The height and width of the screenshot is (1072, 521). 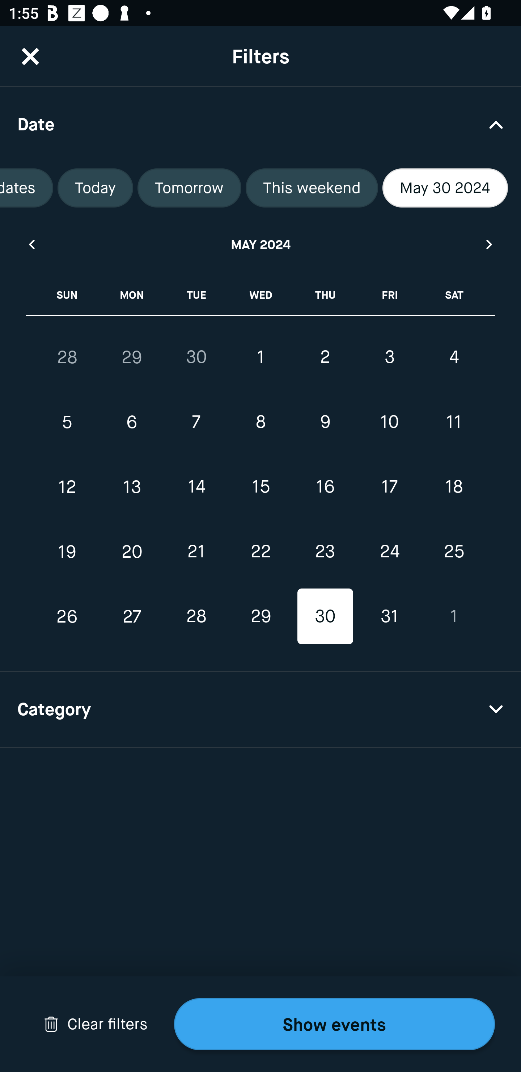 What do you see at coordinates (325, 357) in the screenshot?
I see `2` at bounding box center [325, 357].